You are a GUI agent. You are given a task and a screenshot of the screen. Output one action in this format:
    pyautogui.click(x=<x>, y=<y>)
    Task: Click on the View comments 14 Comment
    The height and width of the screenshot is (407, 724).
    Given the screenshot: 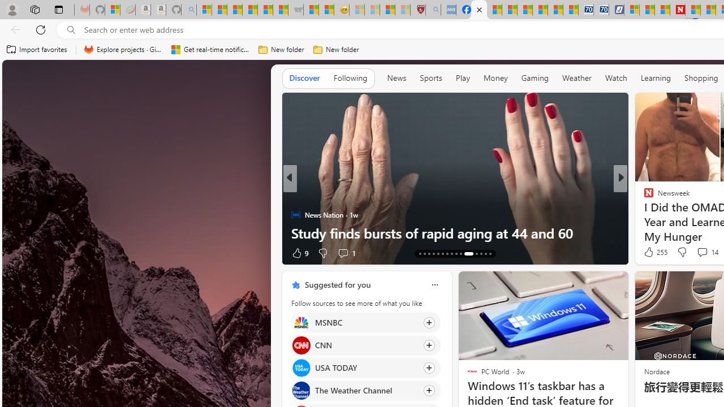 What is the action you would take?
    pyautogui.click(x=707, y=252)
    